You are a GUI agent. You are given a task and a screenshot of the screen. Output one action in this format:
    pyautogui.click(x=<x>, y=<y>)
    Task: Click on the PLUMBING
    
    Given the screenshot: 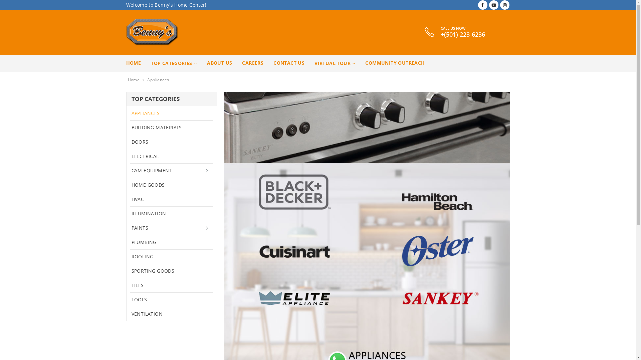 What is the action you would take?
    pyautogui.click(x=172, y=242)
    